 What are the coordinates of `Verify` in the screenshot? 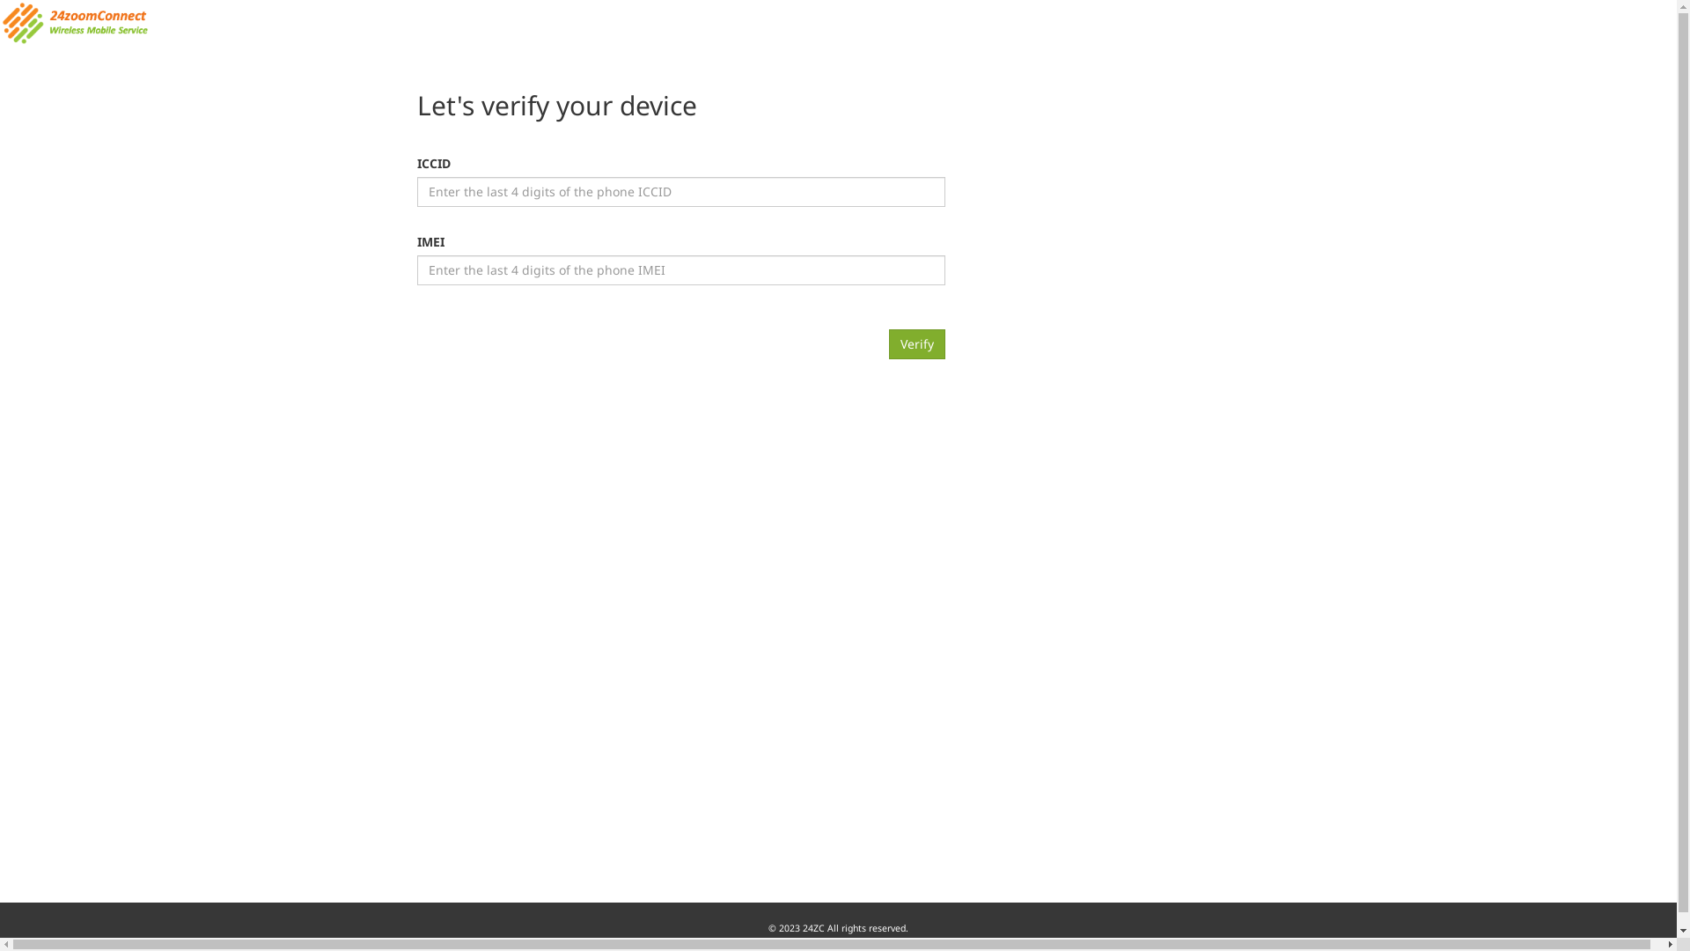 It's located at (917, 343).